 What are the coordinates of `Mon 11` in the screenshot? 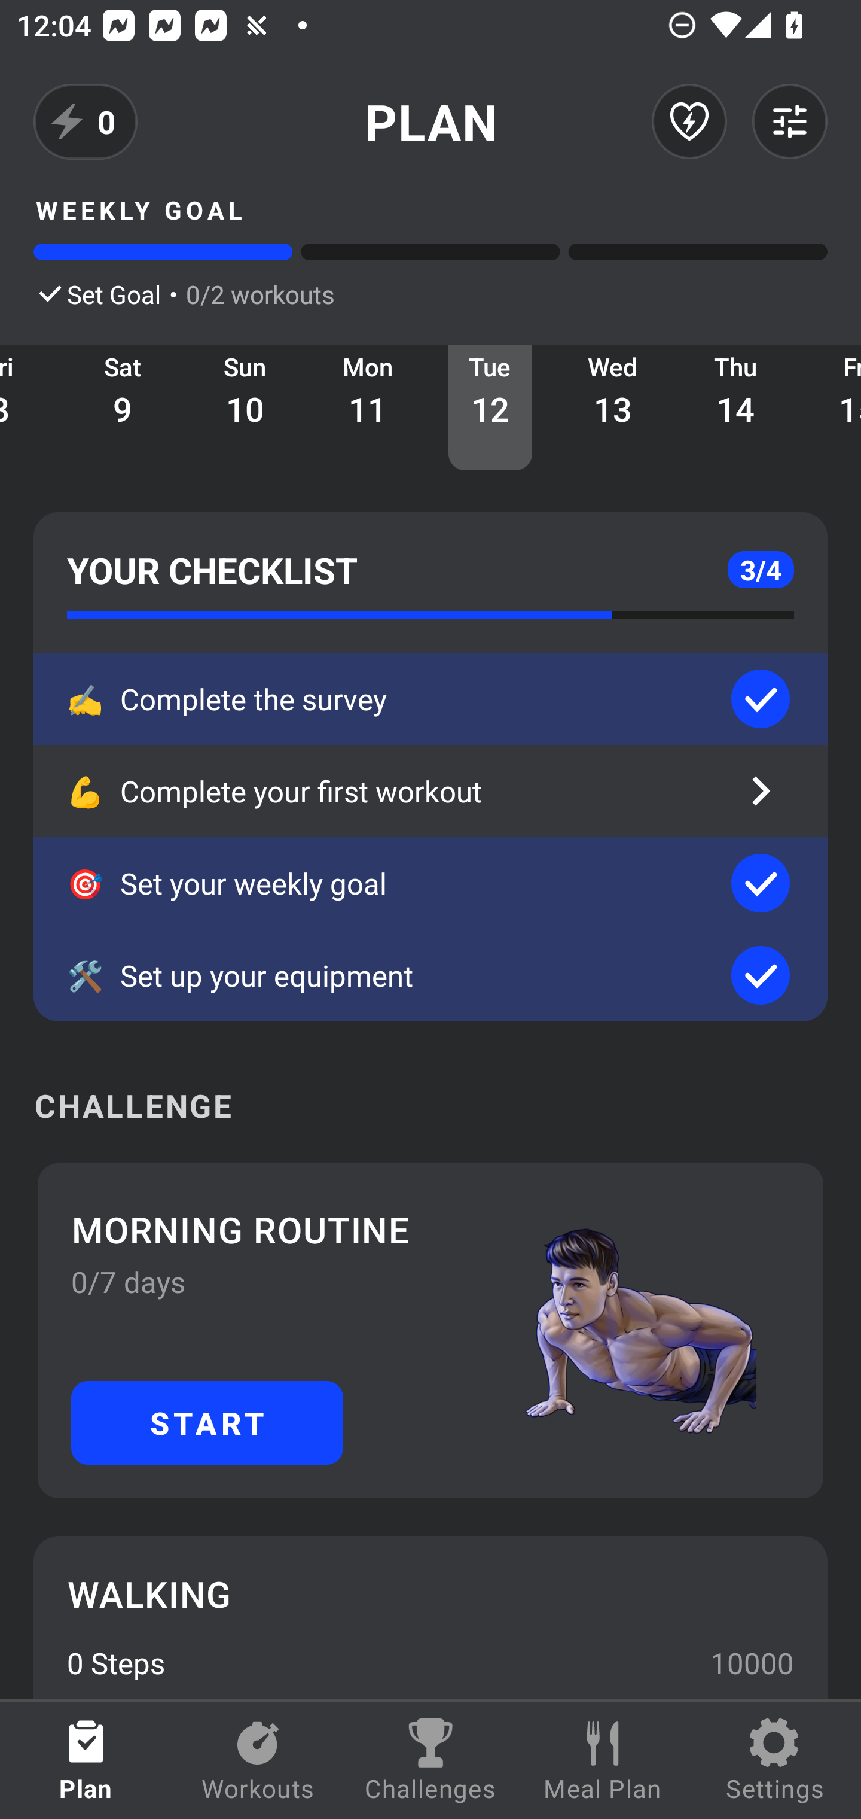 It's located at (368, 407).